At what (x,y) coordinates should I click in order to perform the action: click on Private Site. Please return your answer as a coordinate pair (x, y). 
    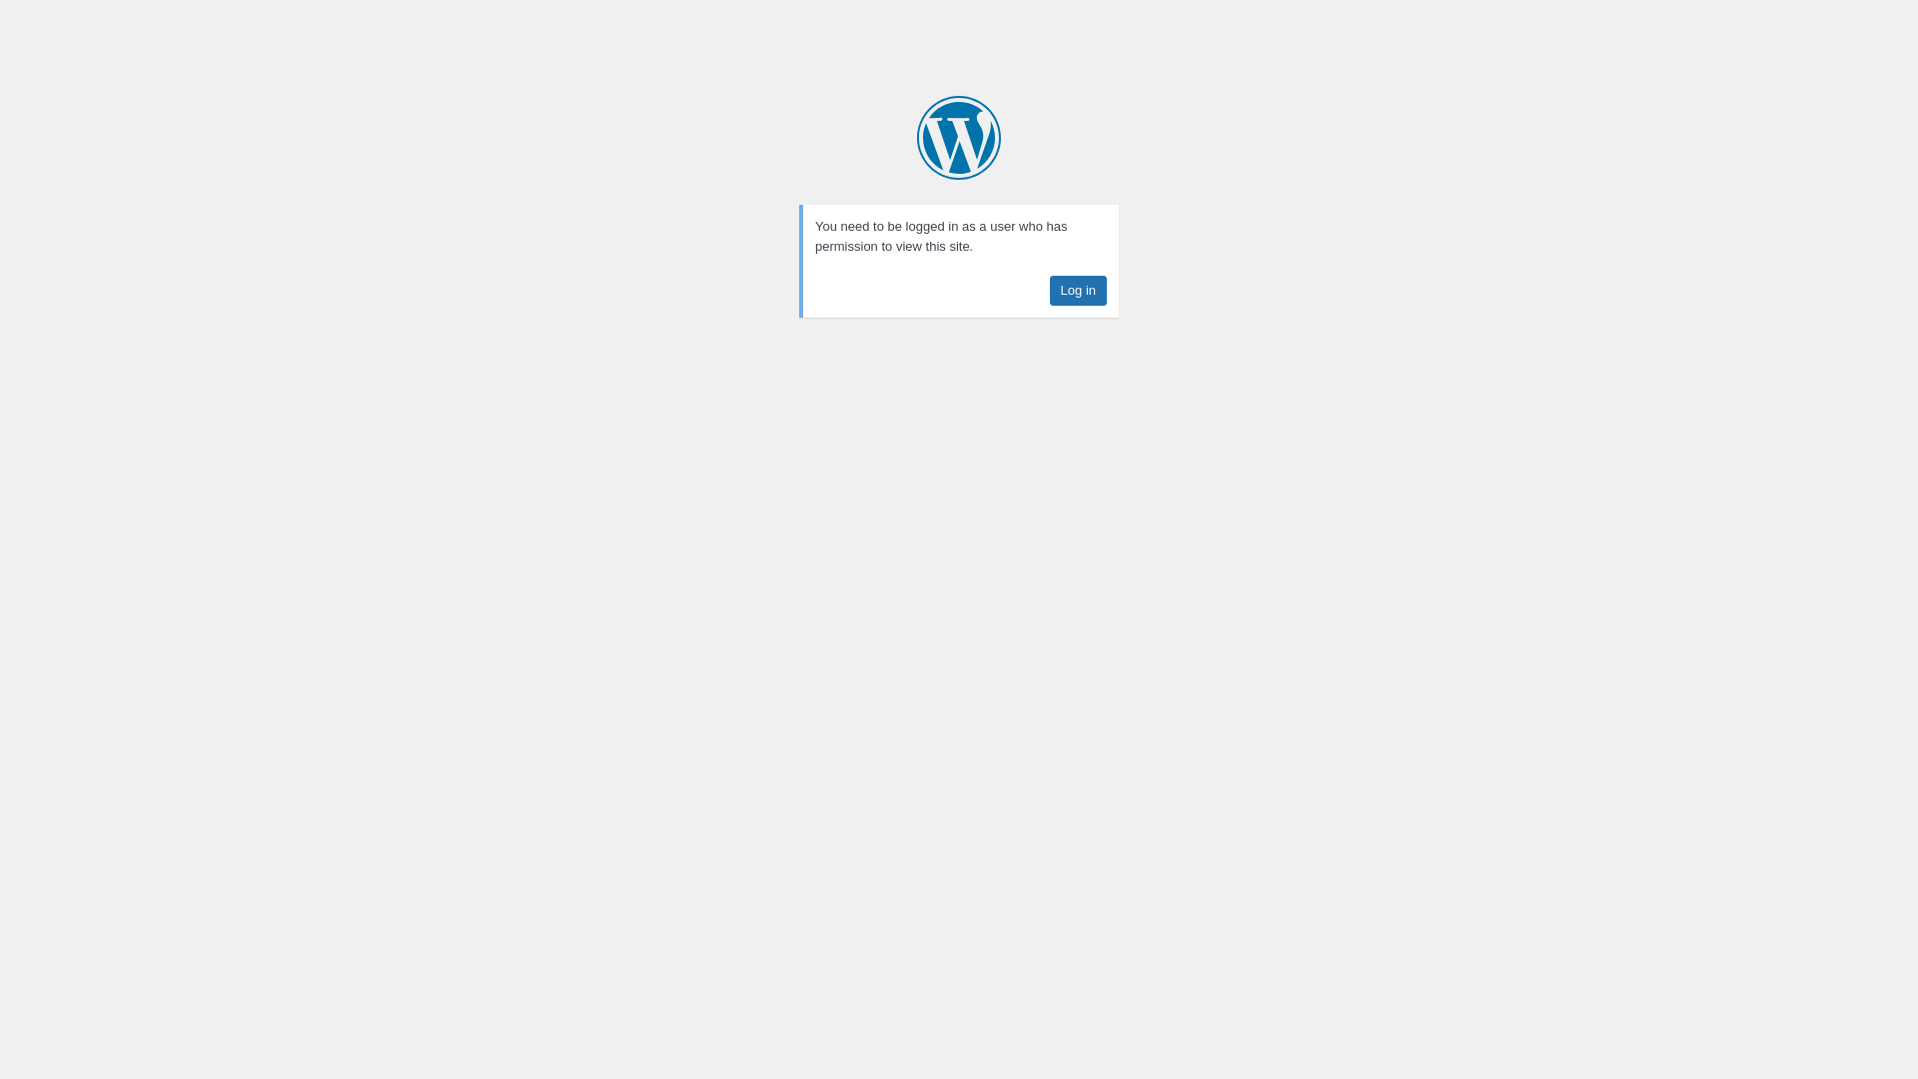
    Looking at the image, I should click on (959, 138).